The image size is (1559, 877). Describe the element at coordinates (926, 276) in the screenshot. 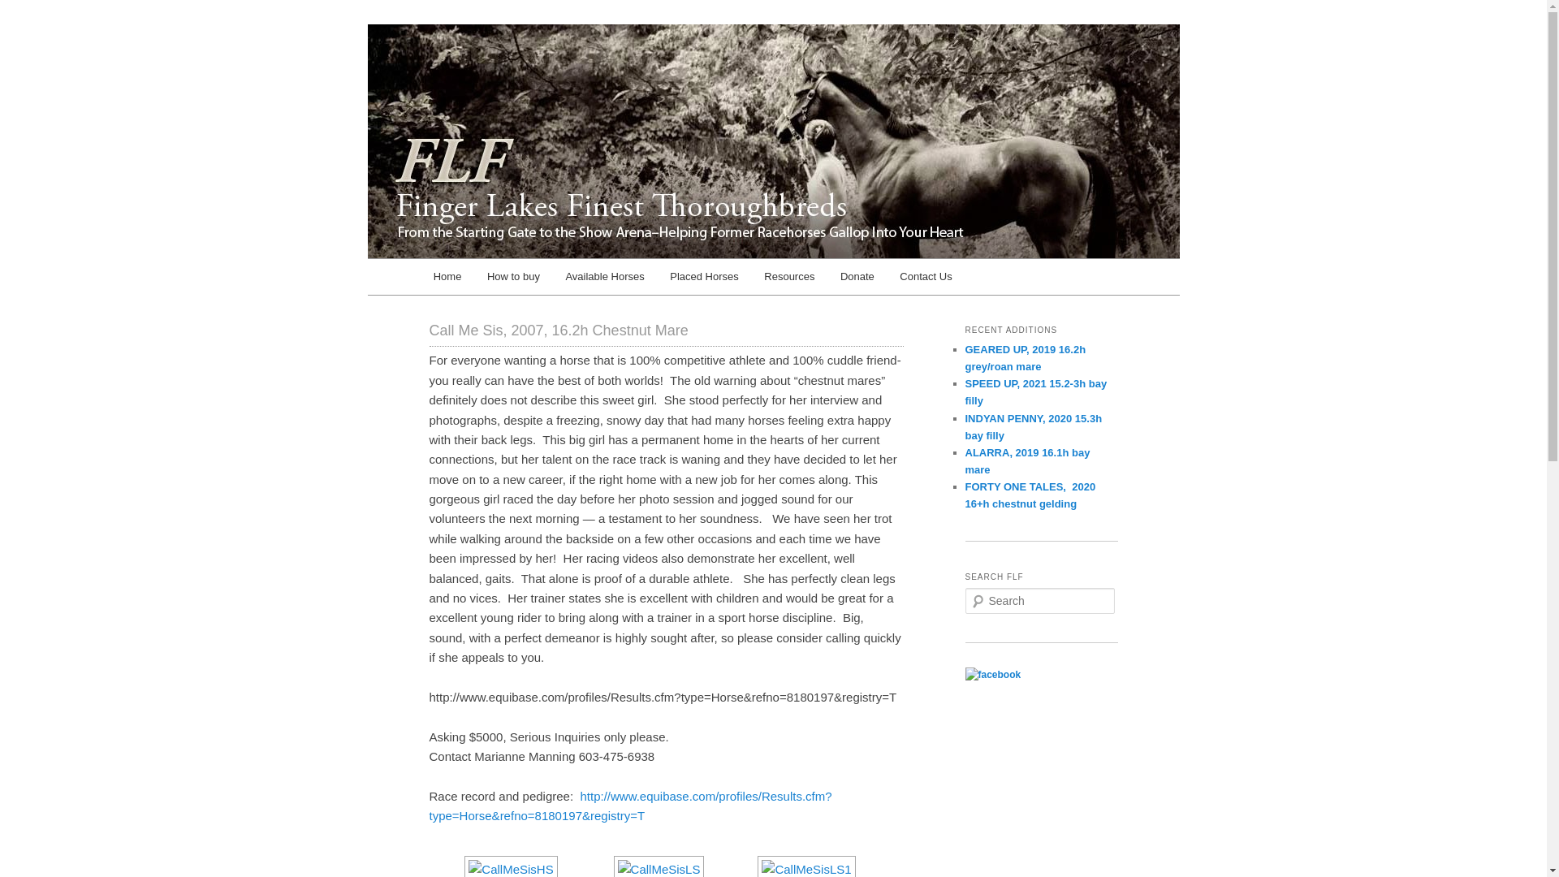

I see `Contact Us` at that location.